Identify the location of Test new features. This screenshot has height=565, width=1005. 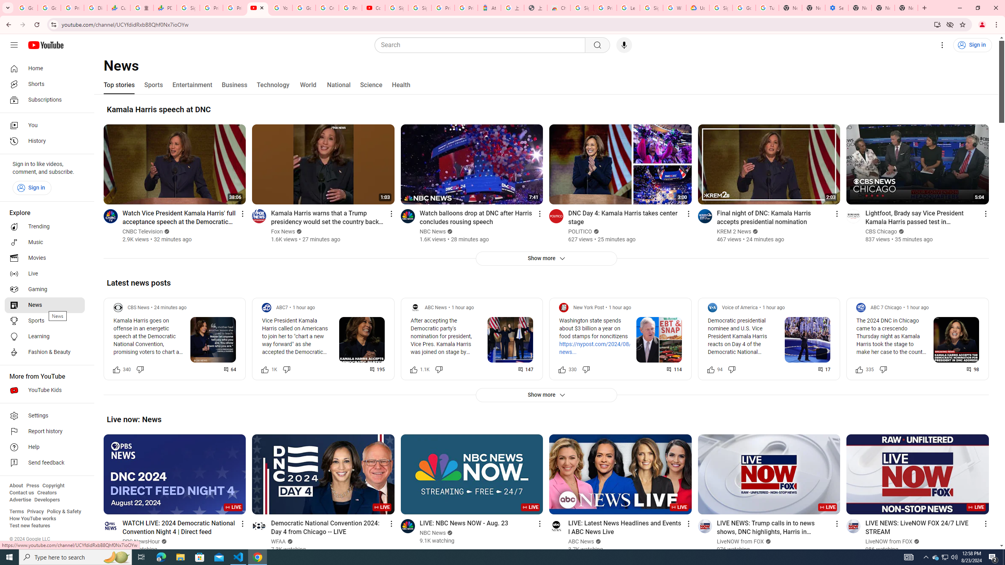
(30, 526).